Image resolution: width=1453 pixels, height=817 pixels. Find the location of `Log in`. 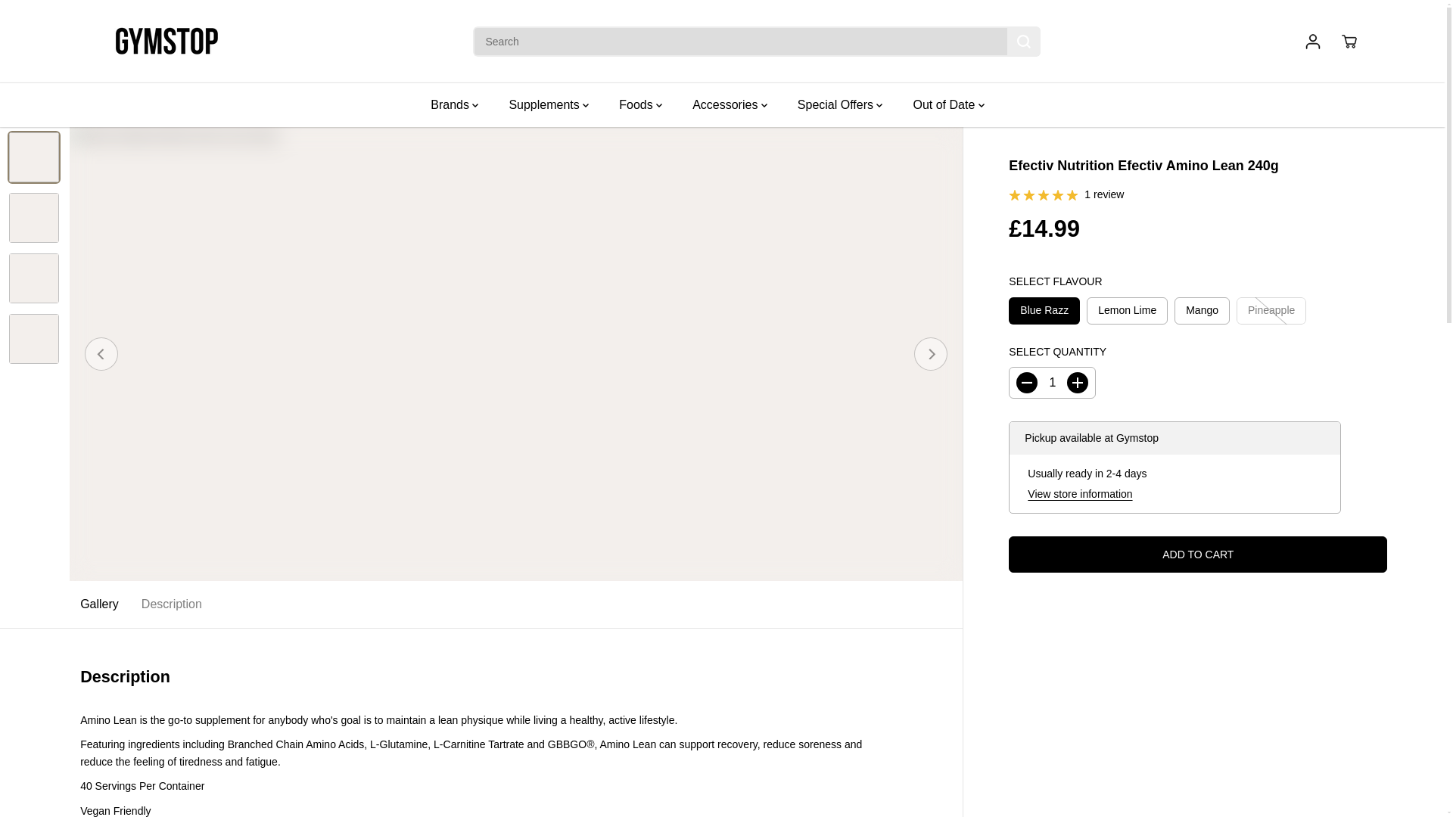

Log in is located at coordinates (1312, 41).